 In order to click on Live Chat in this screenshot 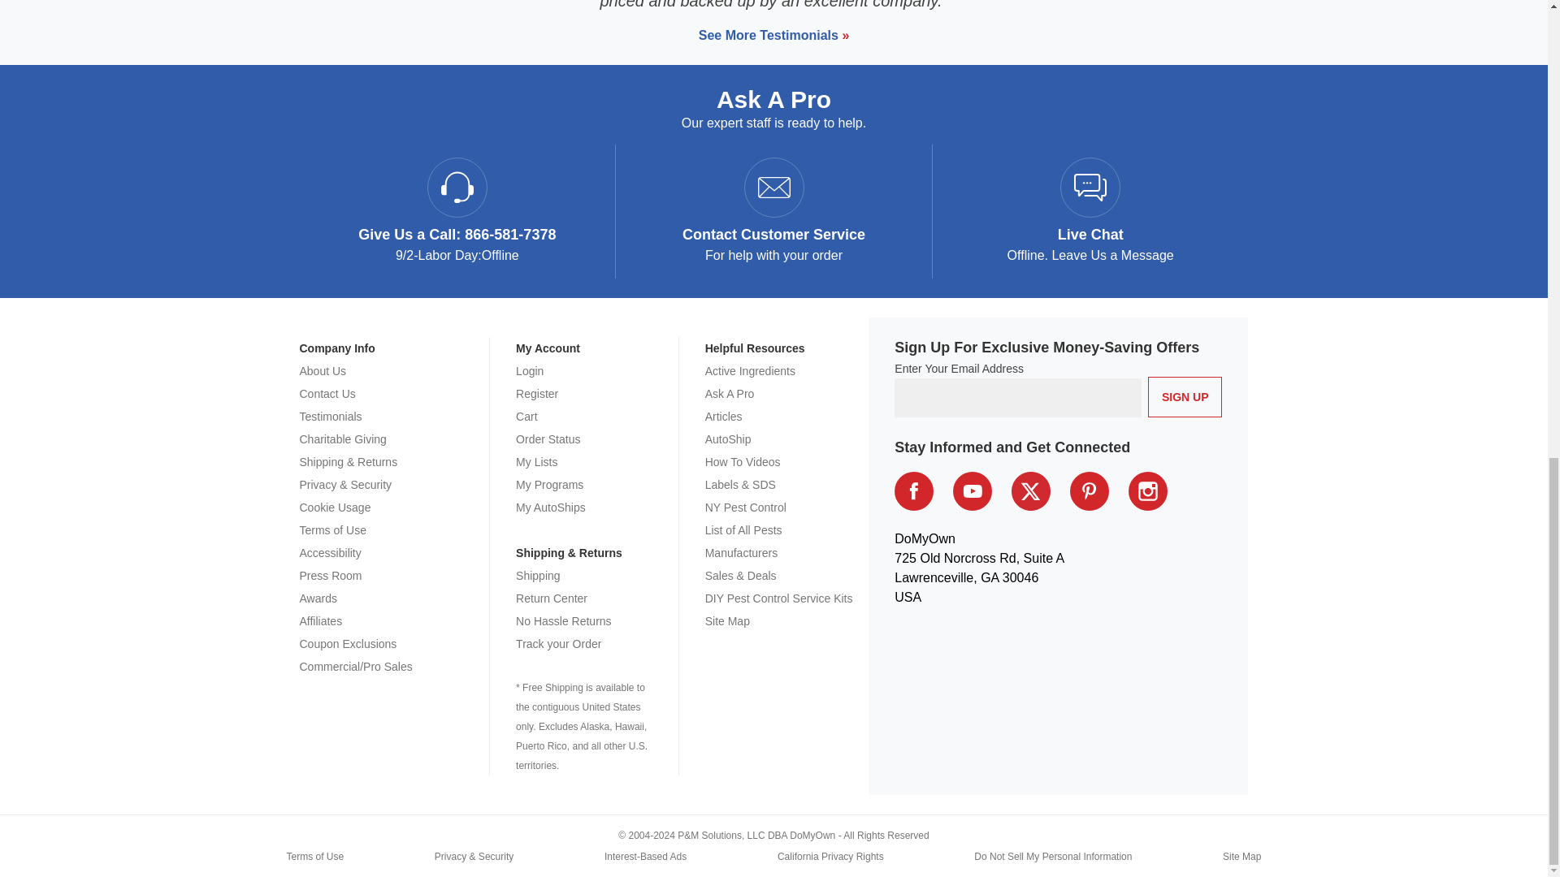, I will do `click(1090, 187)`.